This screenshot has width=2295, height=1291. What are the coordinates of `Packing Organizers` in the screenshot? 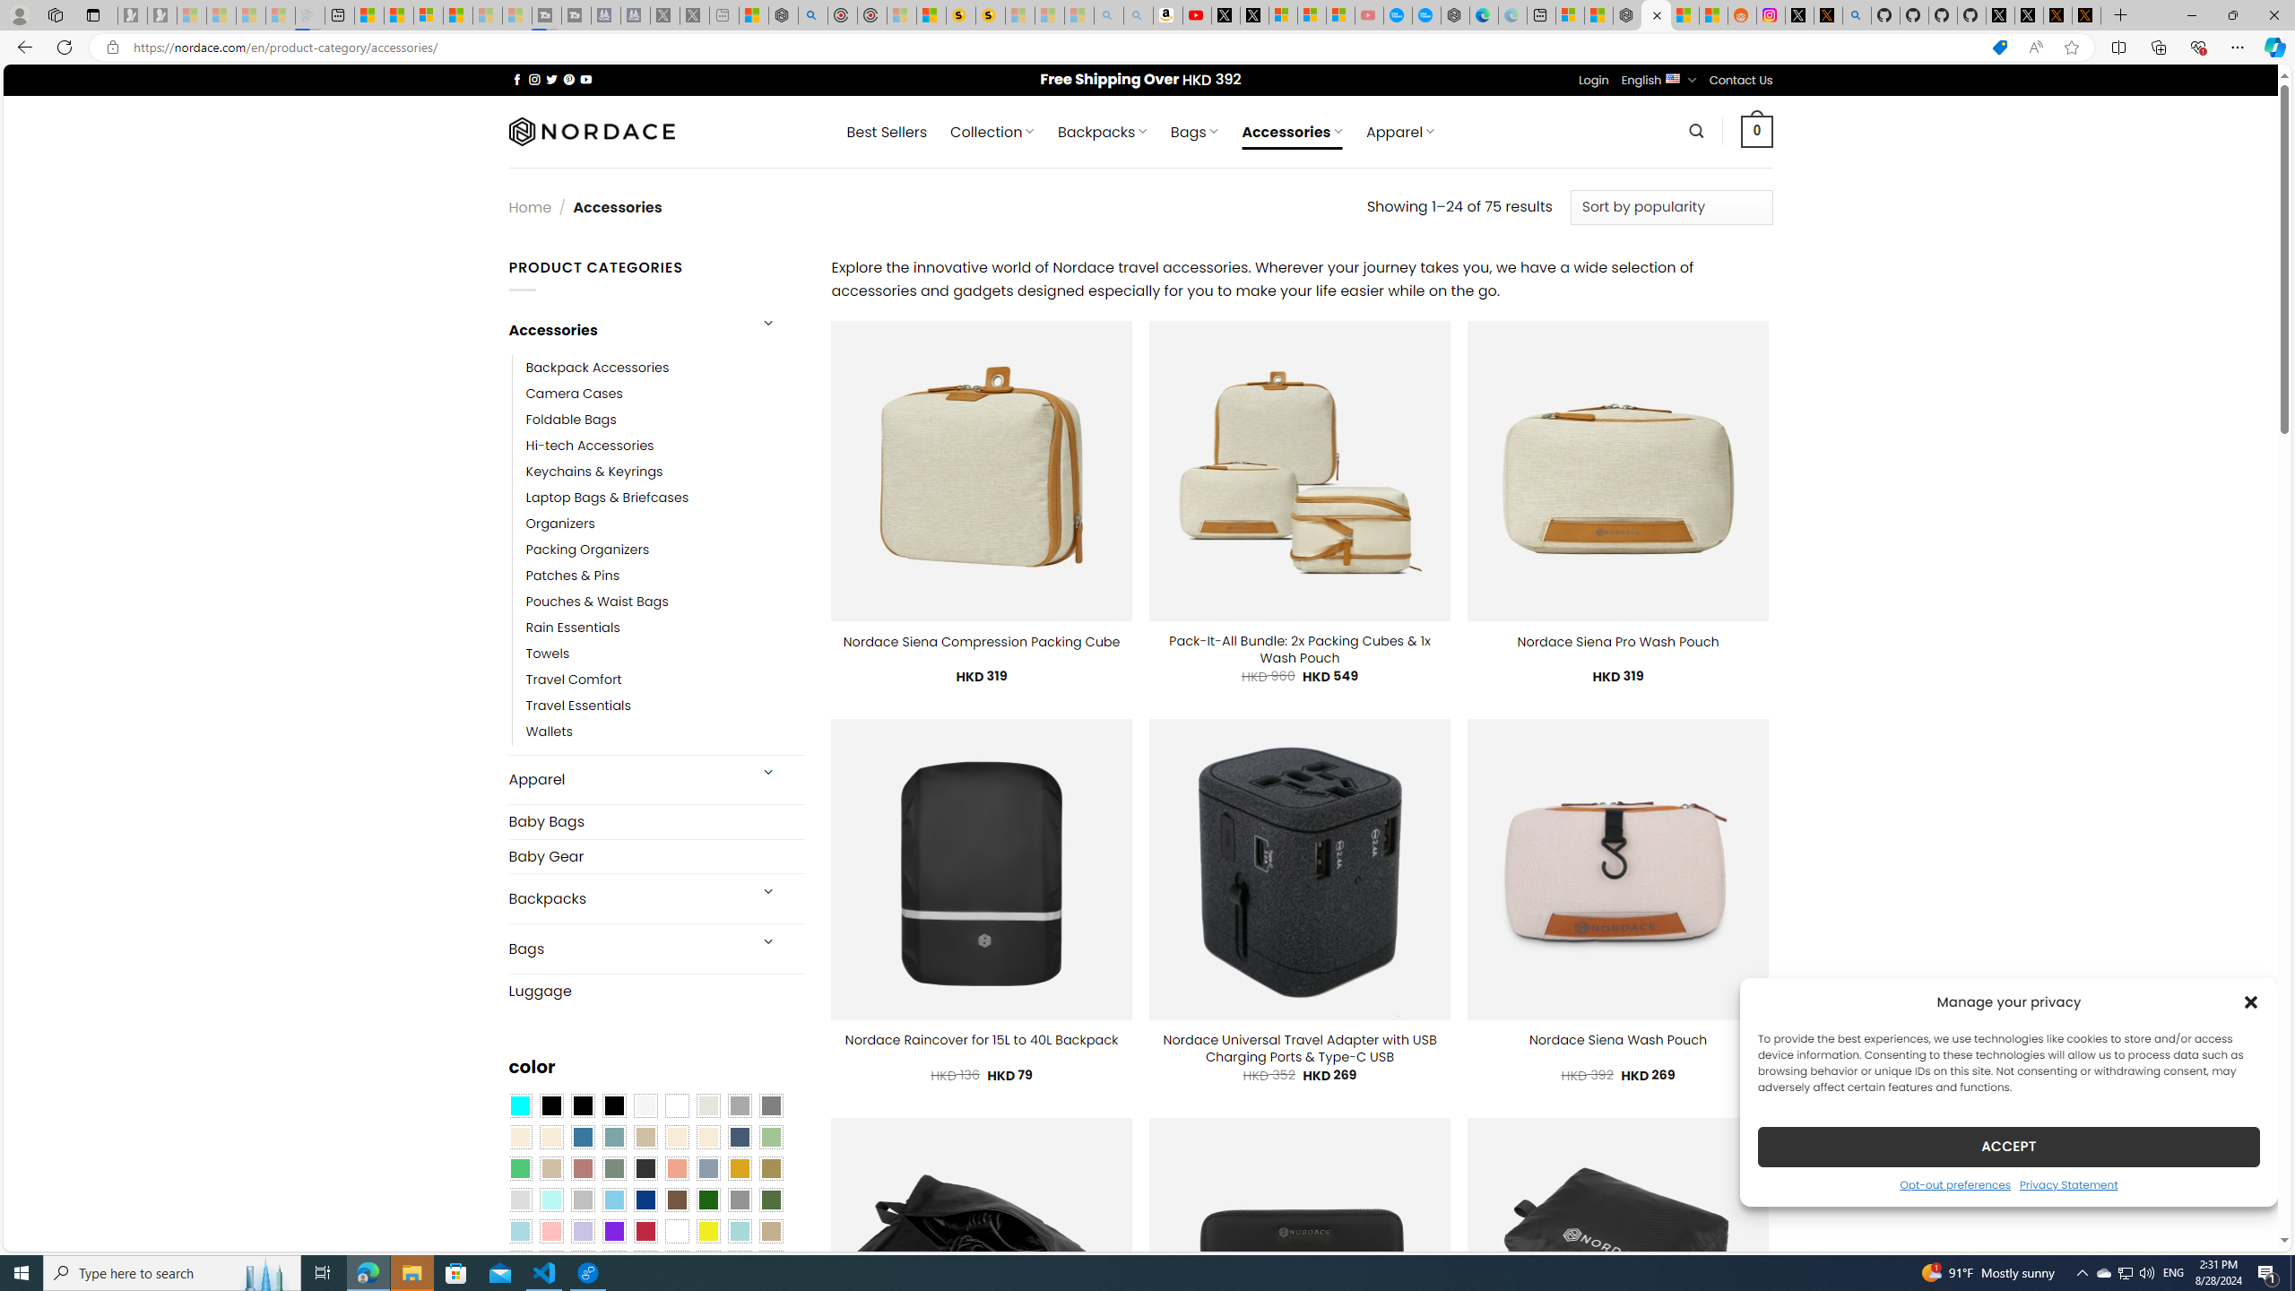 It's located at (587, 550).